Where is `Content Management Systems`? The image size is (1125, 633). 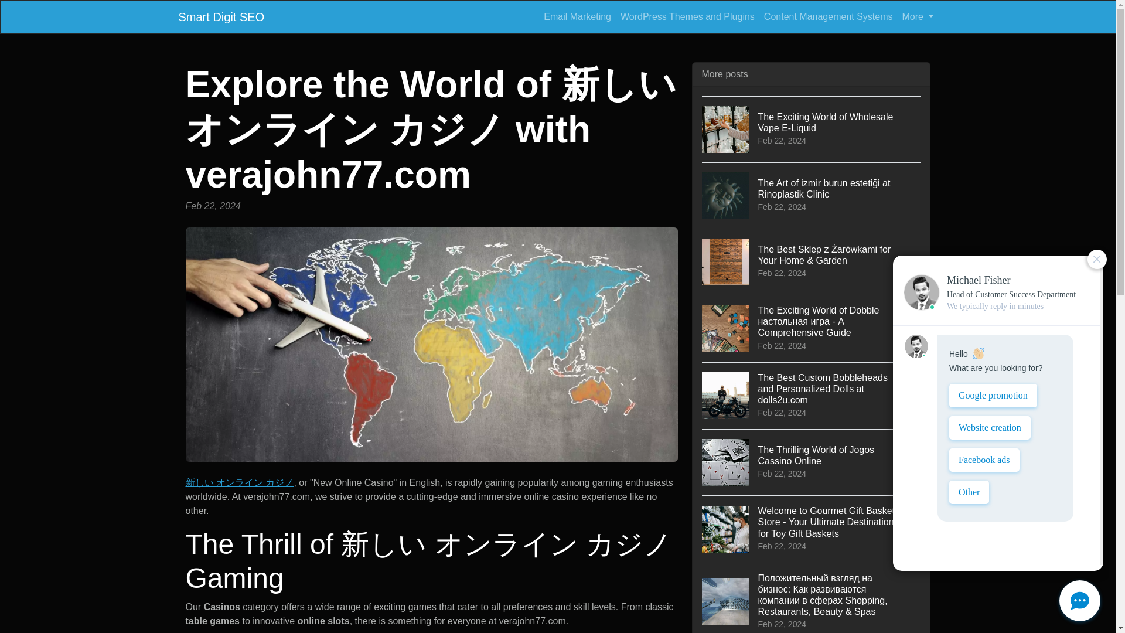
Content Management Systems is located at coordinates (829, 16).